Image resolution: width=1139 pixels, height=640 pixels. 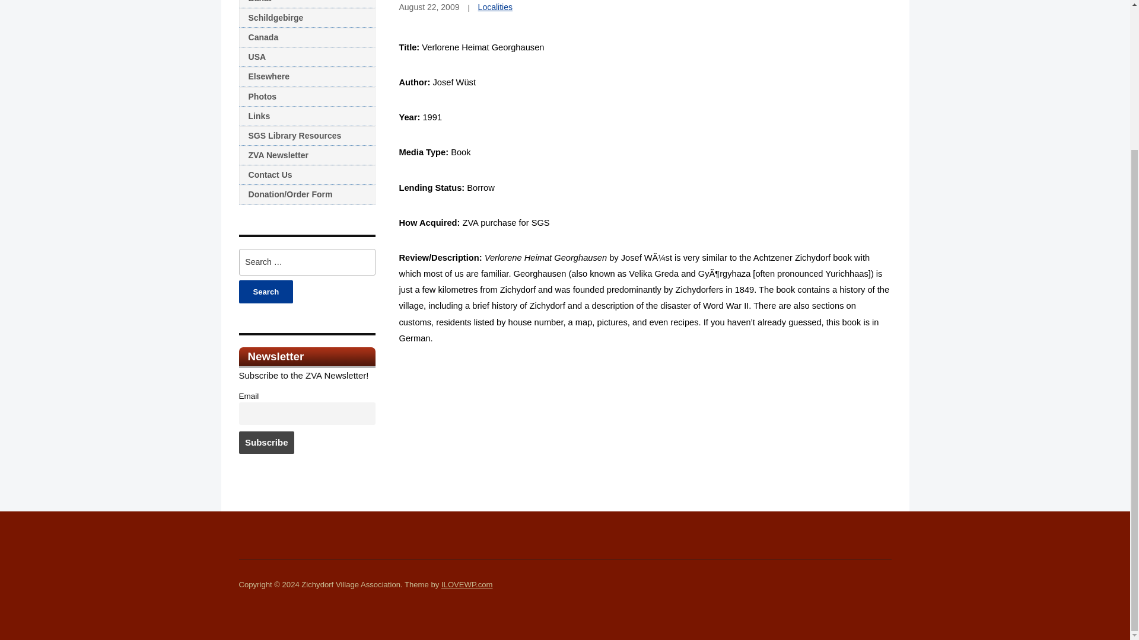 I want to click on Search, so click(x=265, y=292).